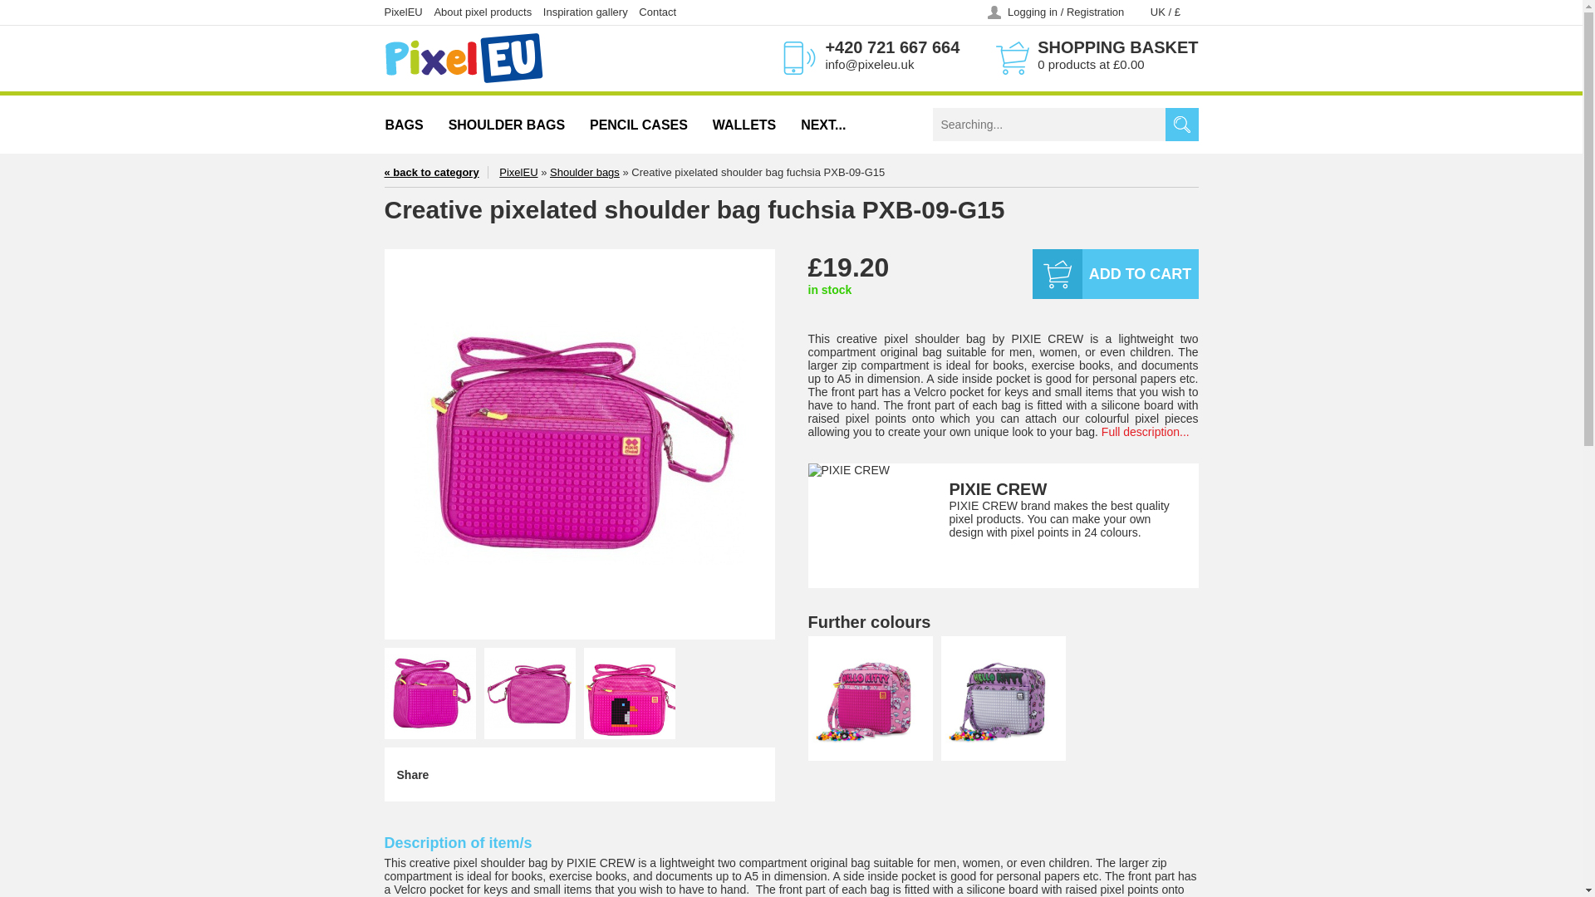  Describe the element at coordinates (1146, 432) in the screenshot. I see `Full description...` at that location.